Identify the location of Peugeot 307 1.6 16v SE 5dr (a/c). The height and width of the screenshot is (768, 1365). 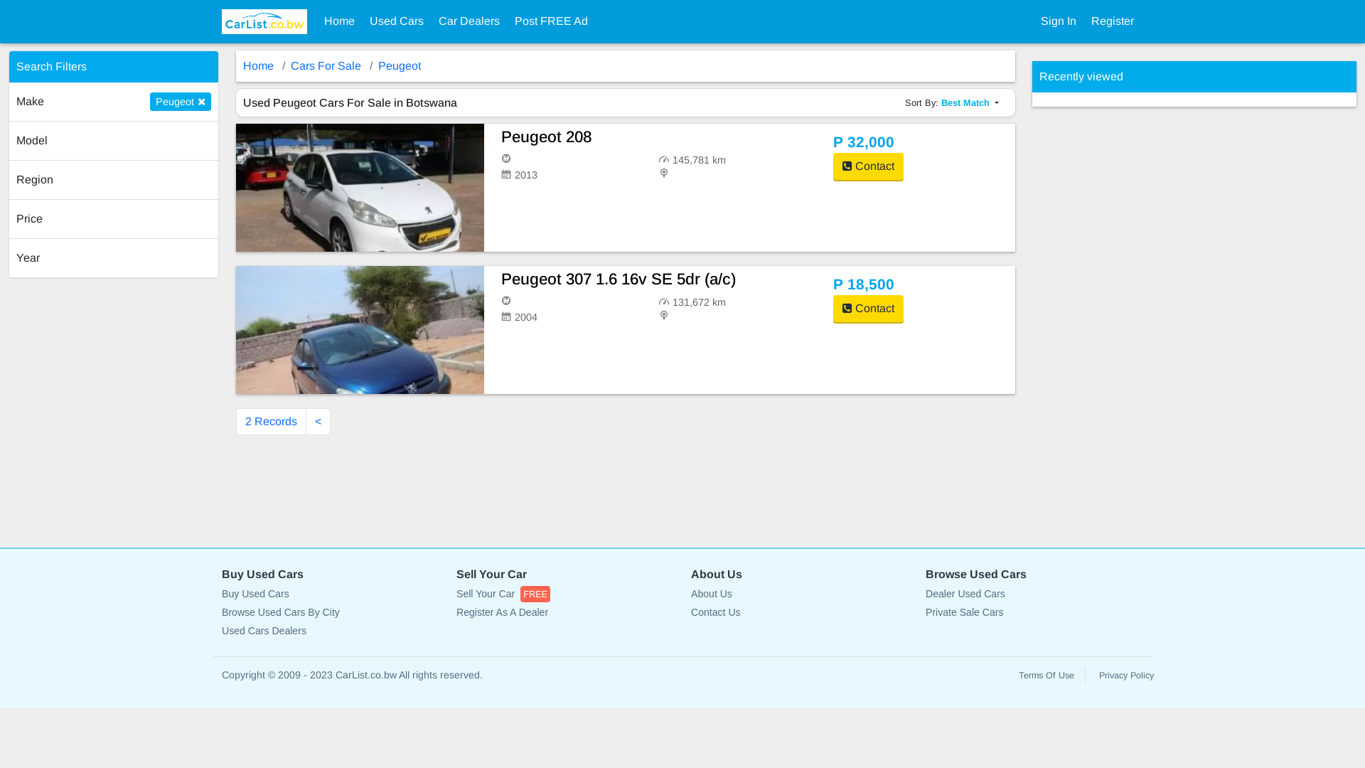
(658, 280).